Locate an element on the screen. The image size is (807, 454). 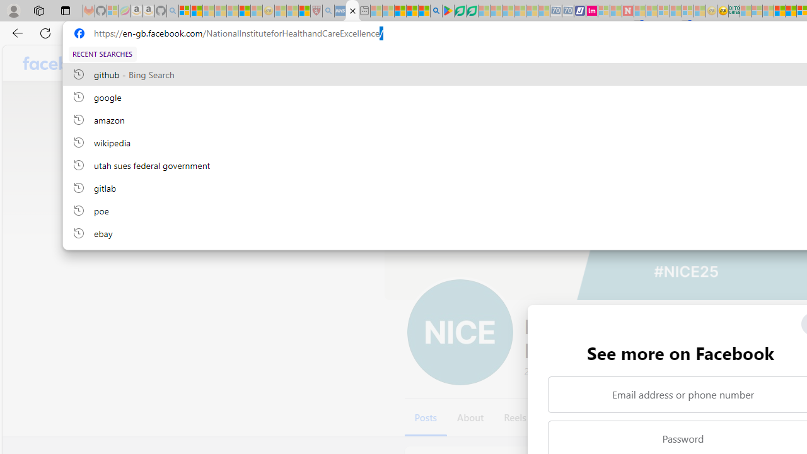
Cheap Hotels - Save70.com - Sleeping is located at coordinates (568, 11).